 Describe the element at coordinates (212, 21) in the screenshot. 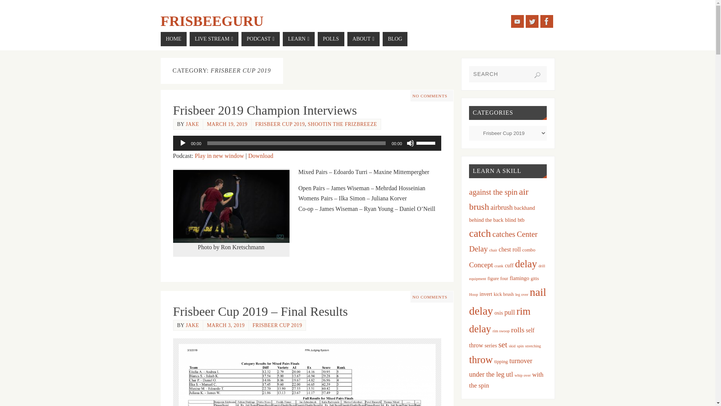

I see `FRISBEEGURU` at that location.